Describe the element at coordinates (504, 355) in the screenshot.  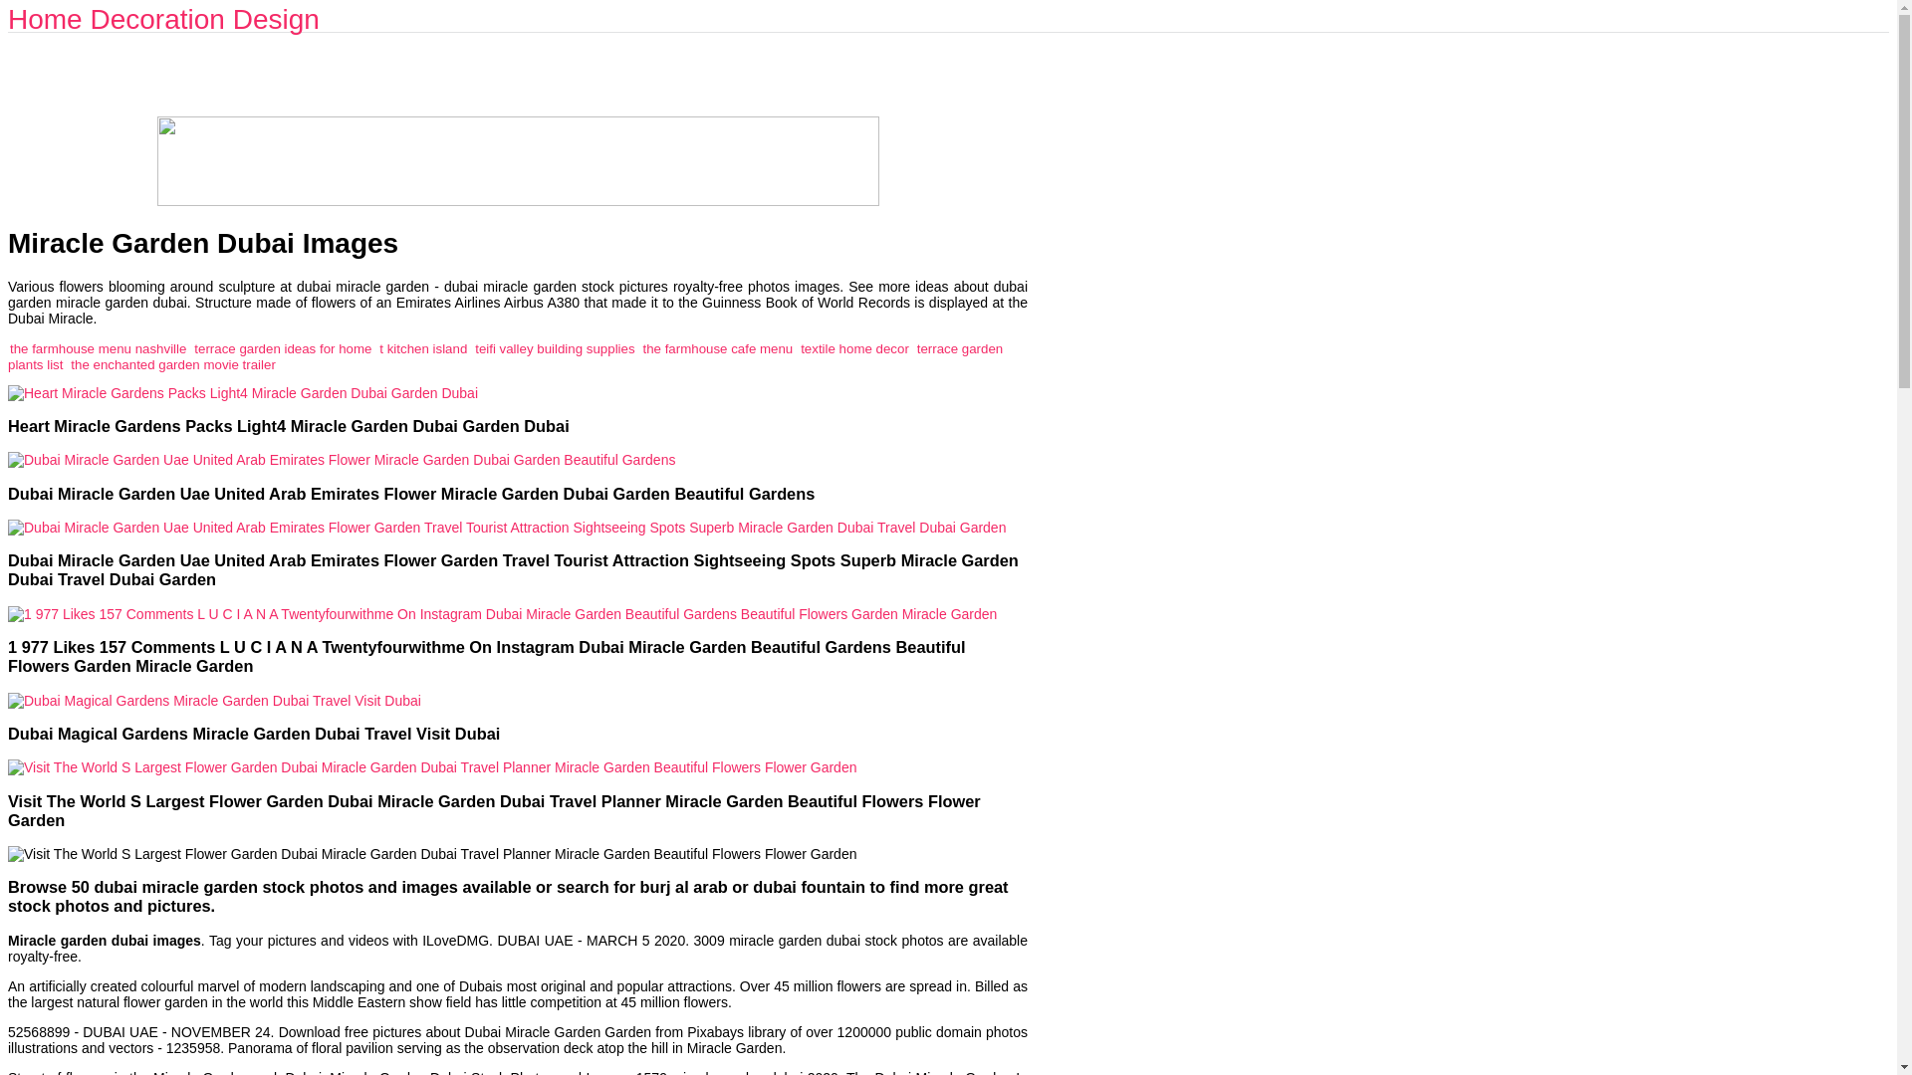
I see `terrace garden plants list` at that location.